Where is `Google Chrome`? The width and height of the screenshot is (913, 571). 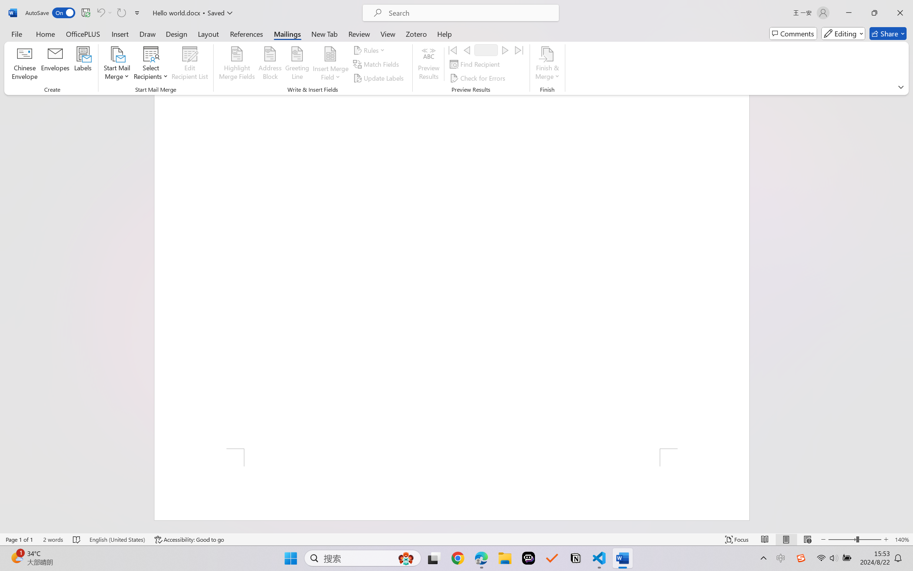 Google Chrome is located at coordinates (458, 558).